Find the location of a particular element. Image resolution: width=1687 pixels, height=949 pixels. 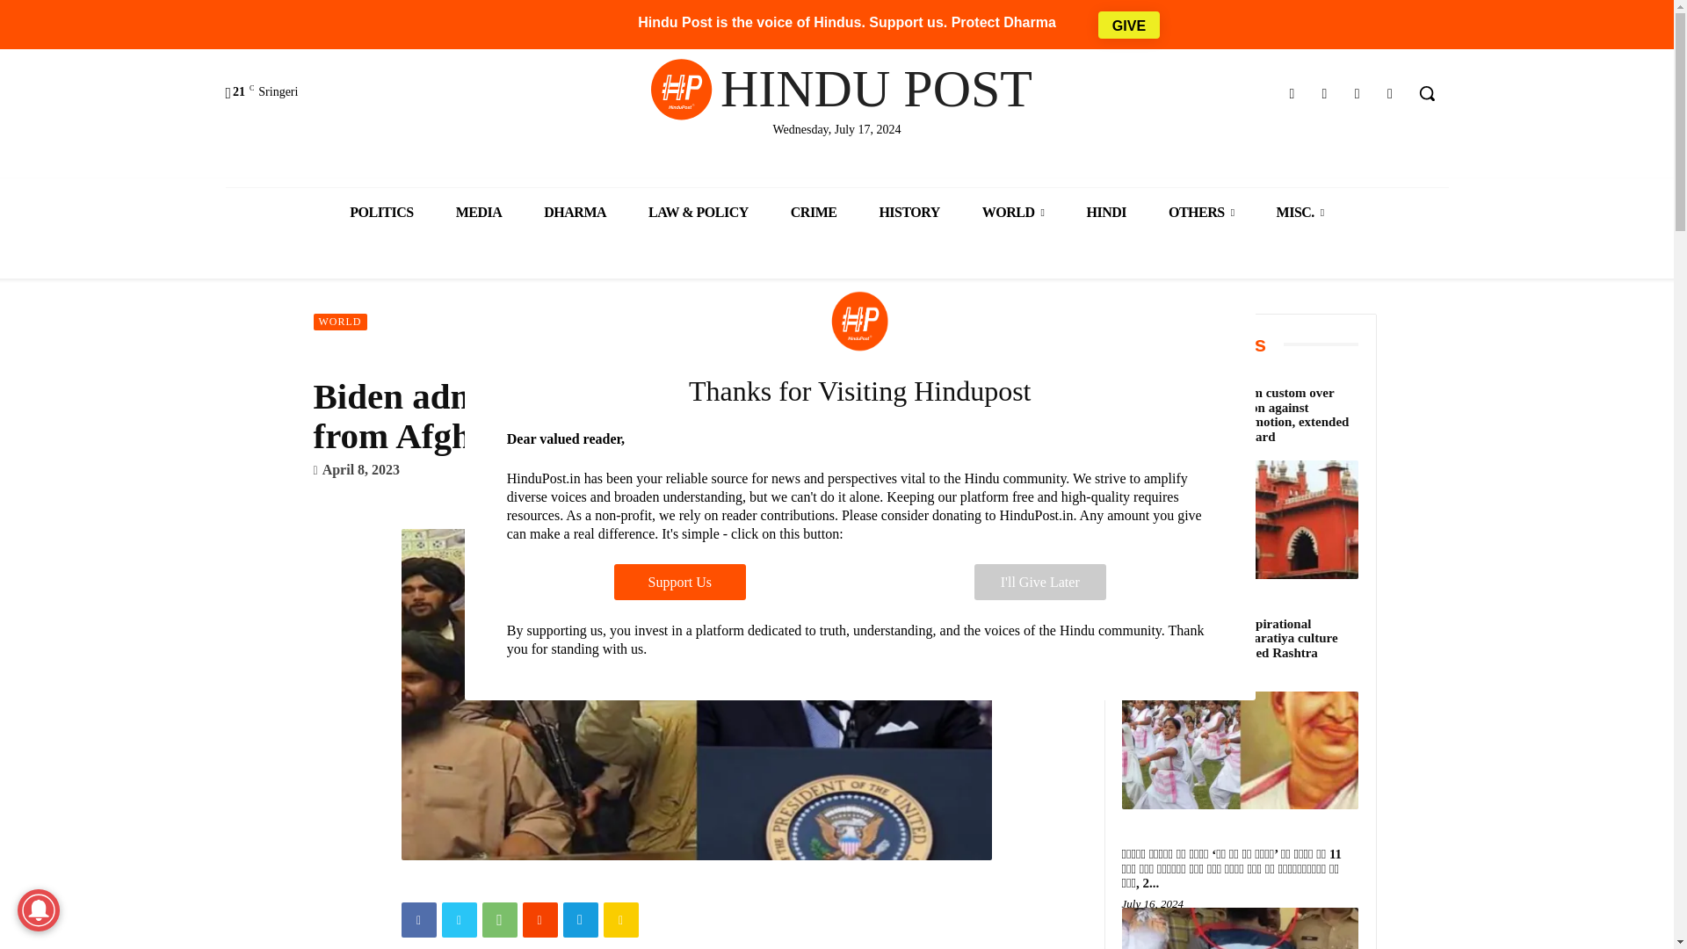

Youtube is located at coordinates (1390, 93).